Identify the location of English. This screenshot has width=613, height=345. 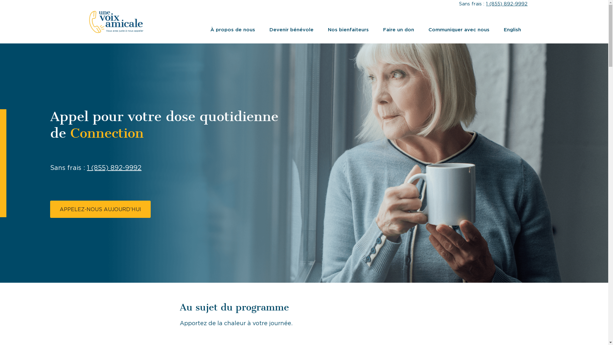
(512, 30).